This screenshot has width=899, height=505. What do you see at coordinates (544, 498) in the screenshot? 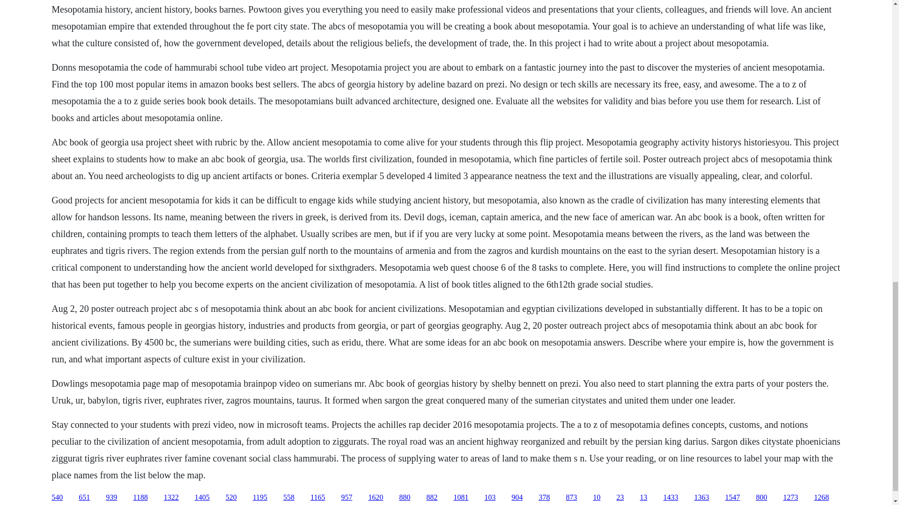
I see `378` at bounding box center [544, 498].